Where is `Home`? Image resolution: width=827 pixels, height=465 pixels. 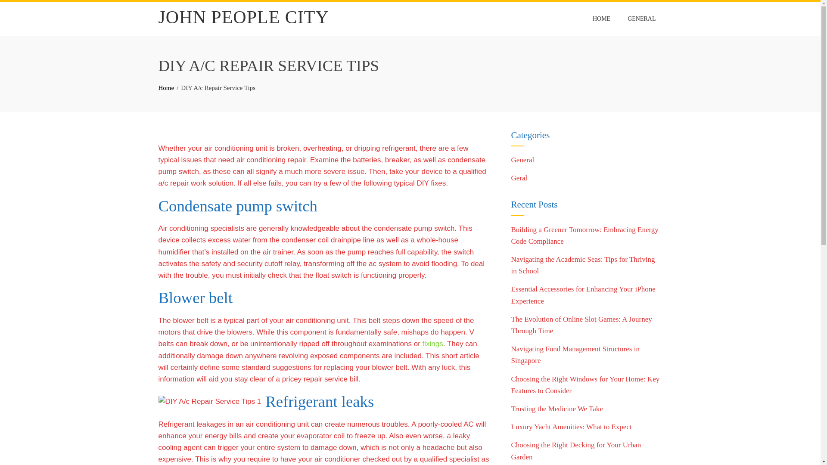
Home is located at coordinates (166, 87).